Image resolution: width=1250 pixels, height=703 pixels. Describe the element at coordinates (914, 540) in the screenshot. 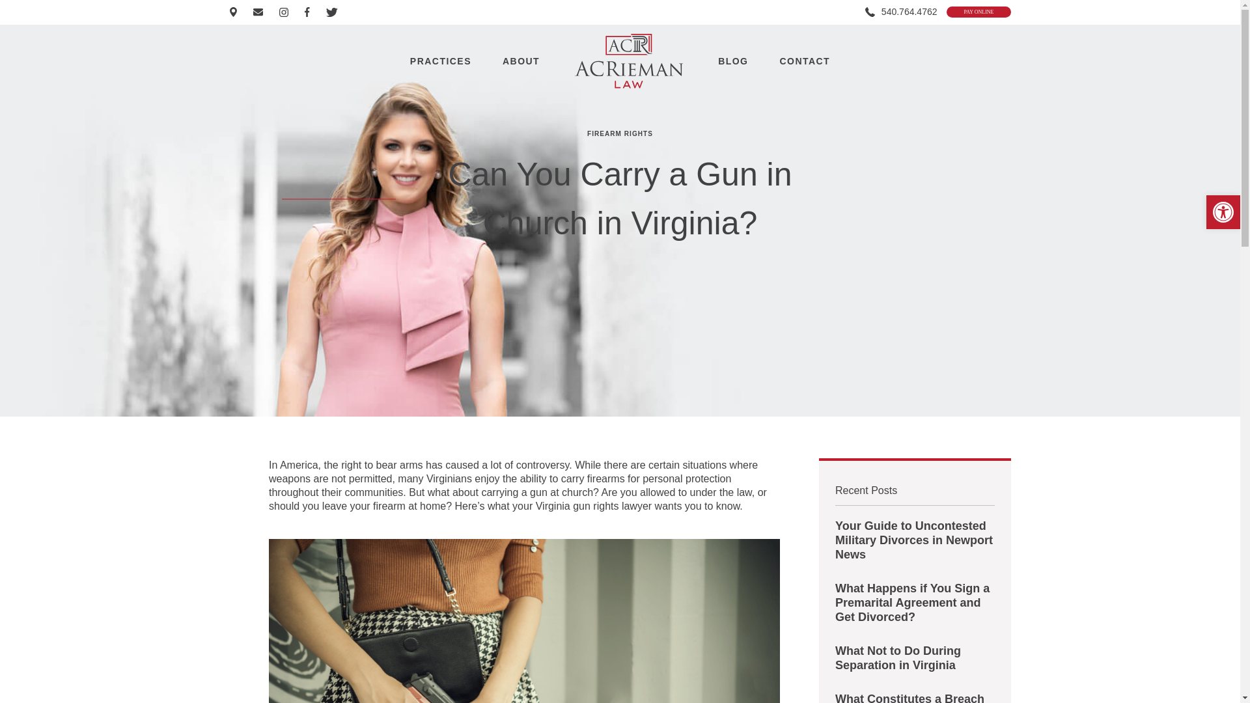

I see `Your Guide to Uncontested Military Divorces in Newport News` at that location.